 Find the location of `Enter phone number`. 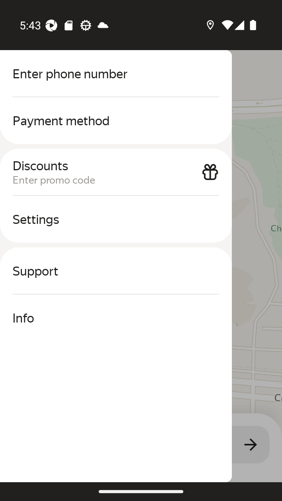

Enter phone number is located at coordinates (116, 74).